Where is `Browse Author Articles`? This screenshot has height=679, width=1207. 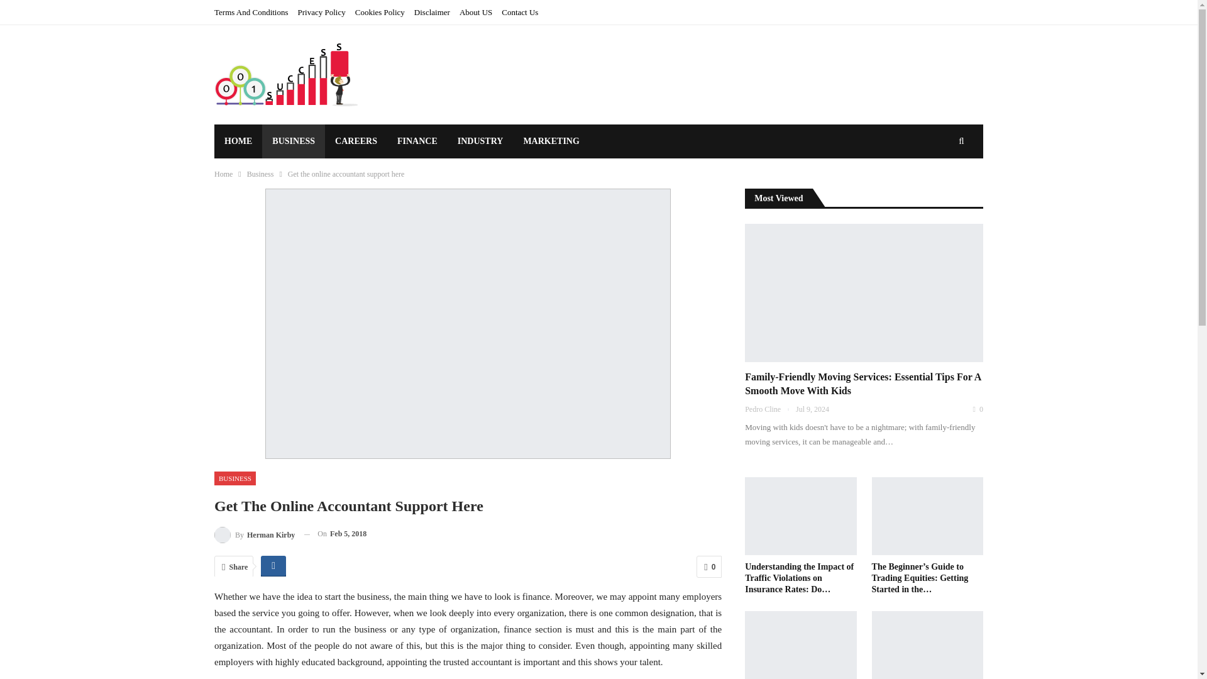
Browse Author Articles is located at coordinates (254, 533).